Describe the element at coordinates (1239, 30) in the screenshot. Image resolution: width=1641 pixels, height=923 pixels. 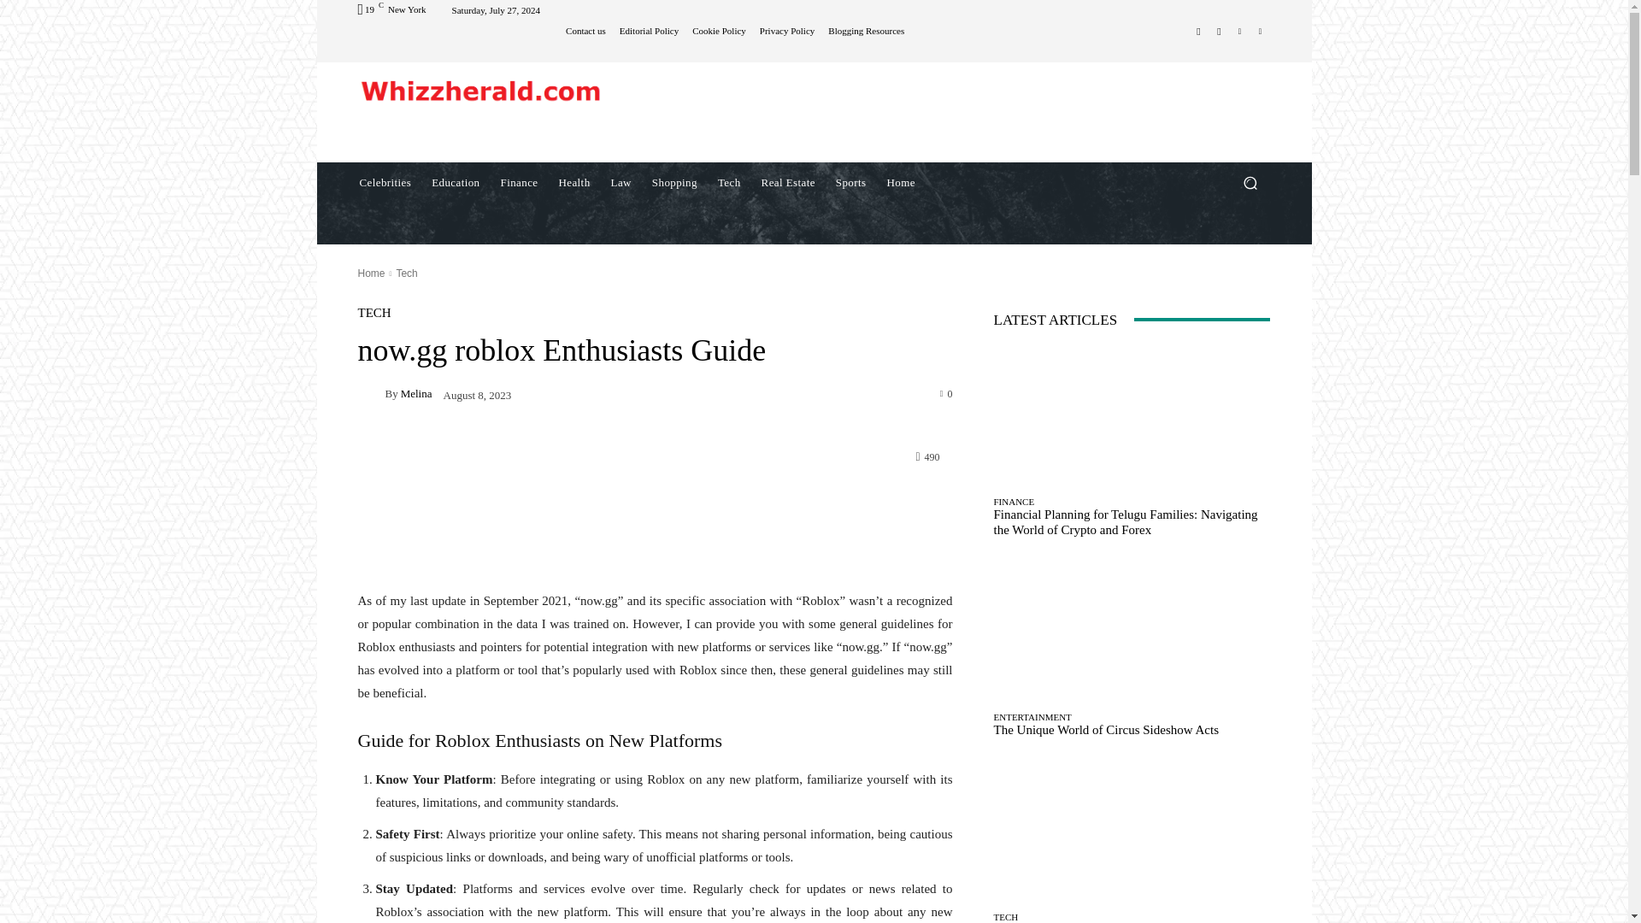
I see `Pinterest` at that location.